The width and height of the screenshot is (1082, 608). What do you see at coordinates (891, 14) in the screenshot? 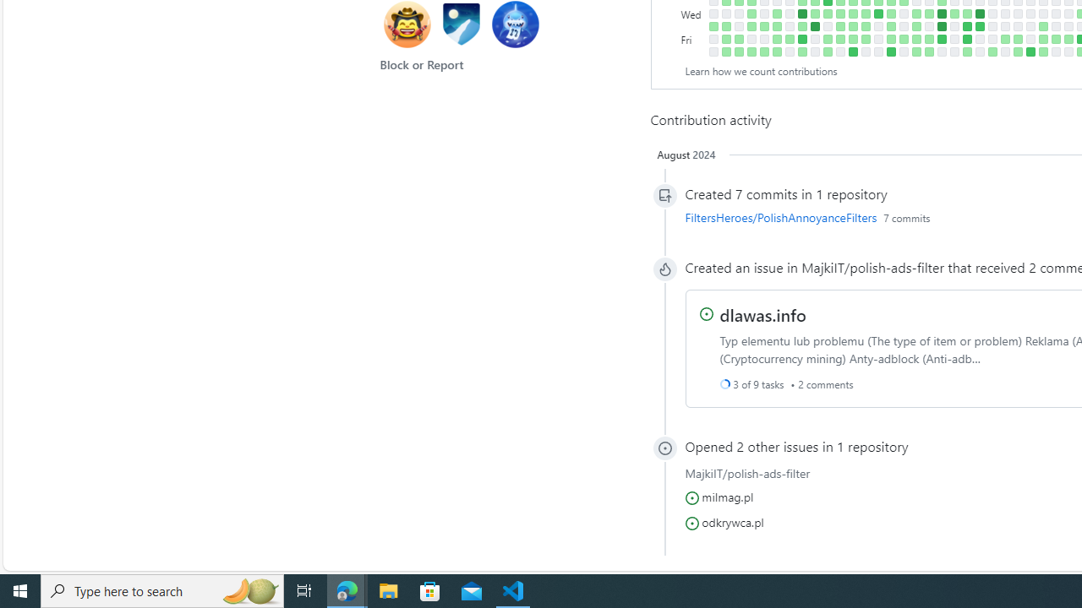
I see `2 contributions on November 29th.` at bounding box center [891, 14].